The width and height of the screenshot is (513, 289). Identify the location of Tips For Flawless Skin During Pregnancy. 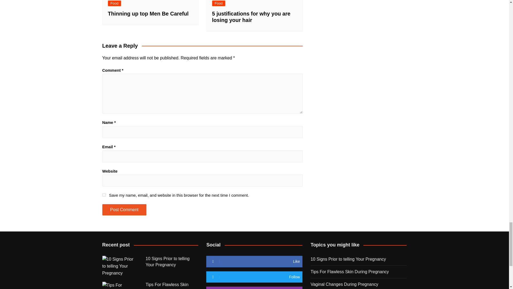
(120, 285).